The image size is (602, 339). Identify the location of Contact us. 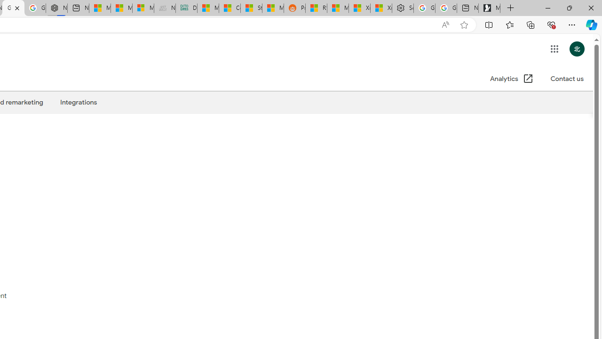
(567, 79).